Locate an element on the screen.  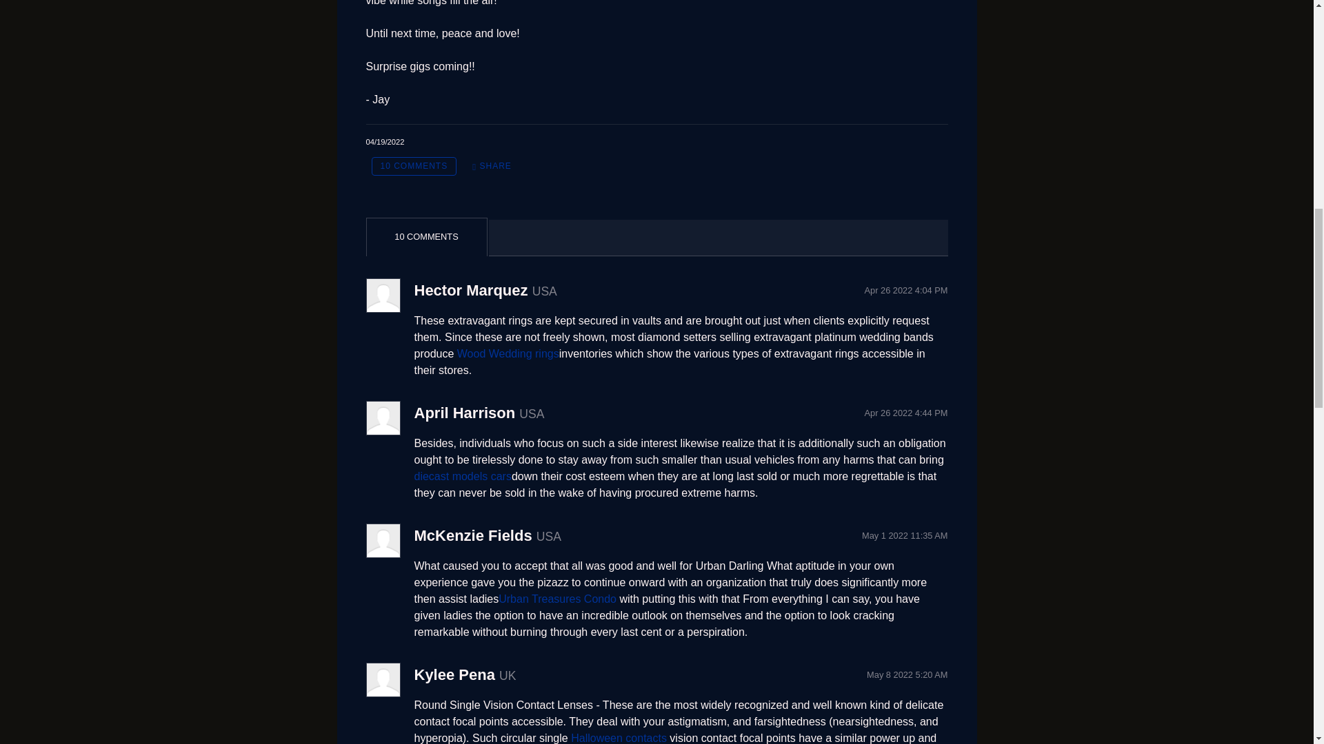
diecast models cars is located at coordinates (462, 475).